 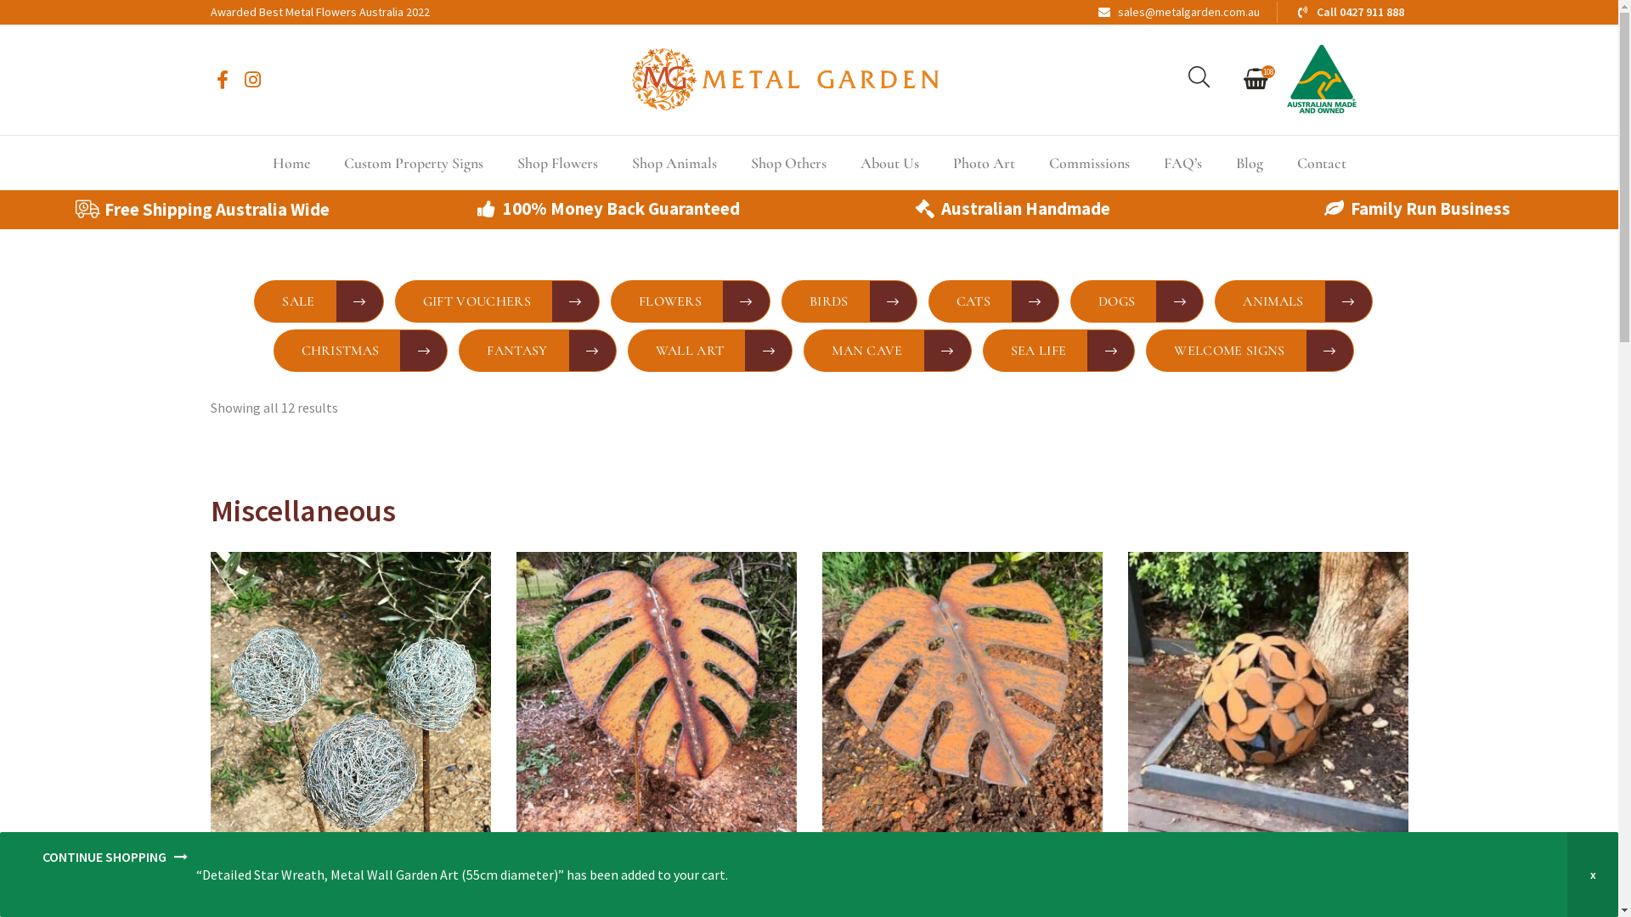 I want to click on CHRISTMAS, so click(x=361, y=351).